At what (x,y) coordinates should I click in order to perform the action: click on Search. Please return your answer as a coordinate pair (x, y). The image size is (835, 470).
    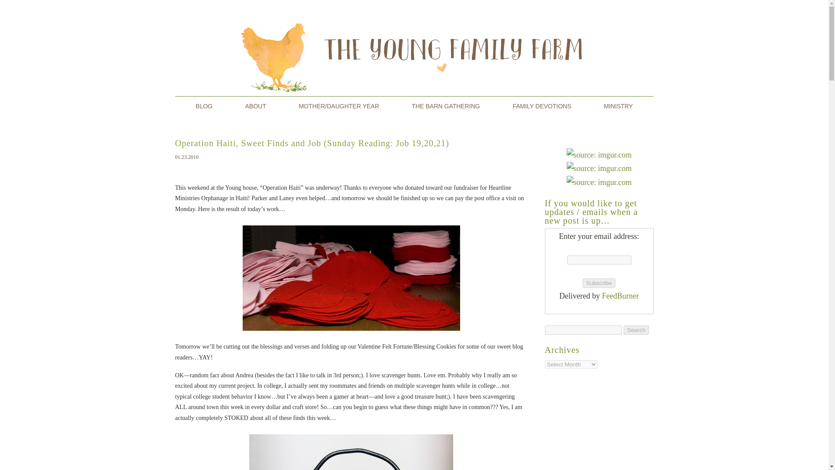
    Looking at the image, I should click on (636, 330).